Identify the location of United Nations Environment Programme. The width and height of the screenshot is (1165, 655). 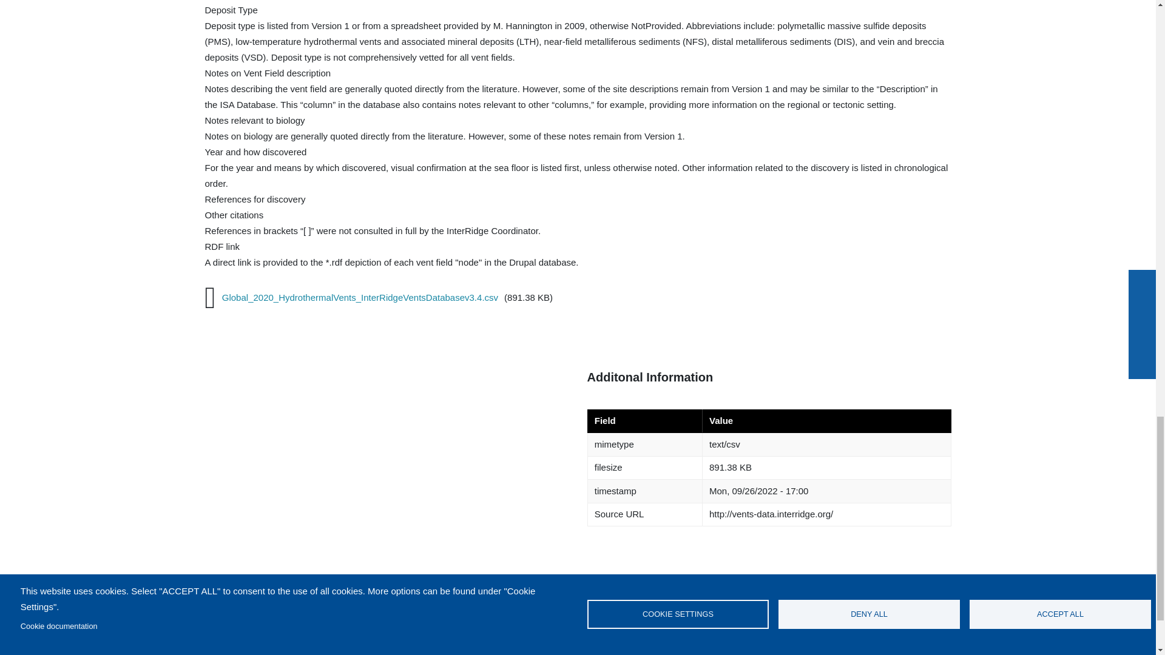
(351, 648).